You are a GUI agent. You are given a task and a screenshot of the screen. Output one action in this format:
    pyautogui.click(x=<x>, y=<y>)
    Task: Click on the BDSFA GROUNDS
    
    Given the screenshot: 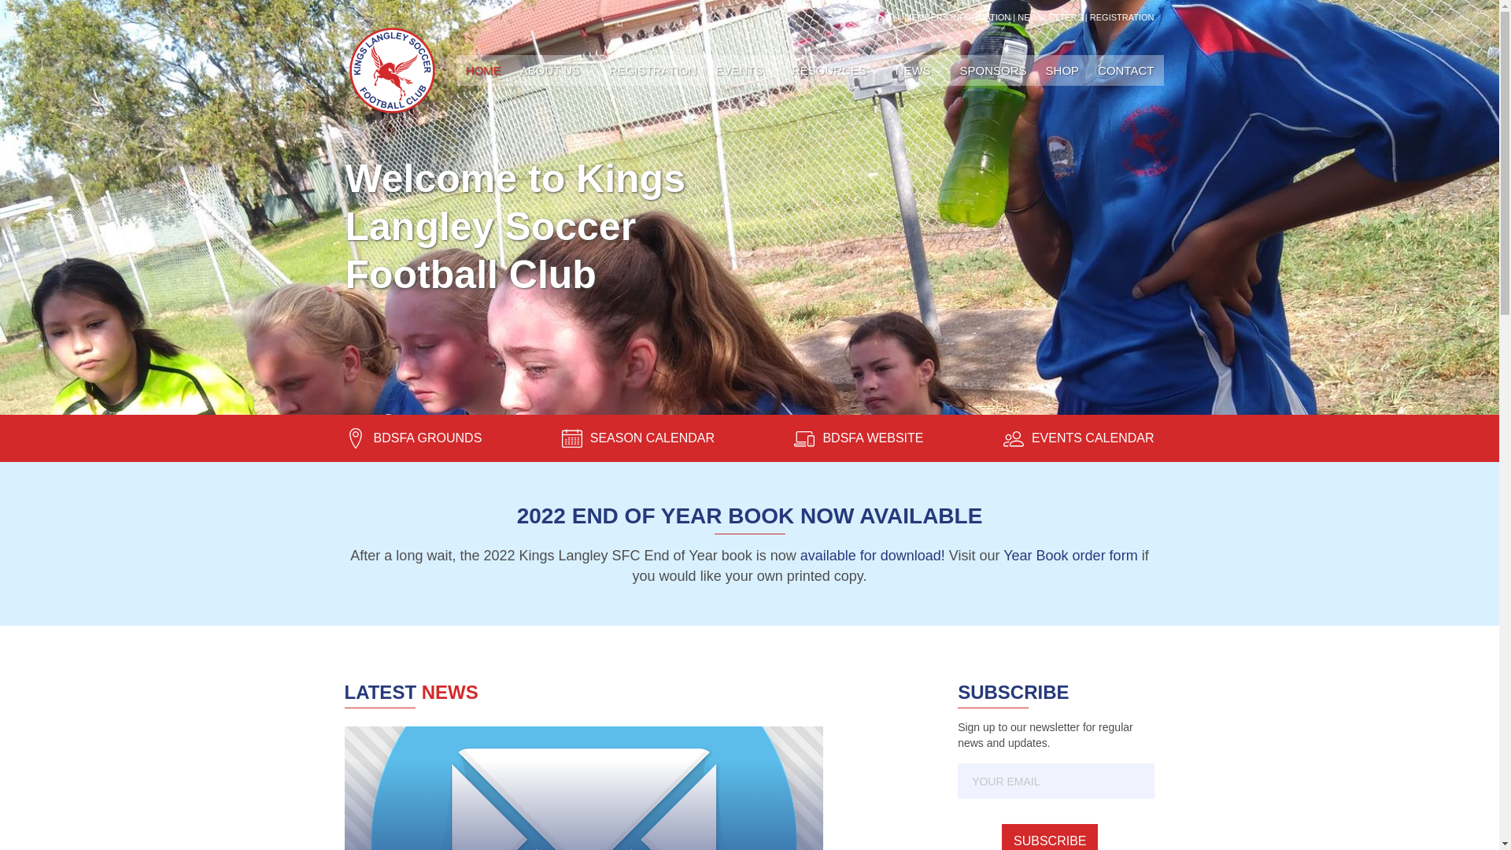 What is the action you would take?
    pyautogui.click(x=413, y=438)
    